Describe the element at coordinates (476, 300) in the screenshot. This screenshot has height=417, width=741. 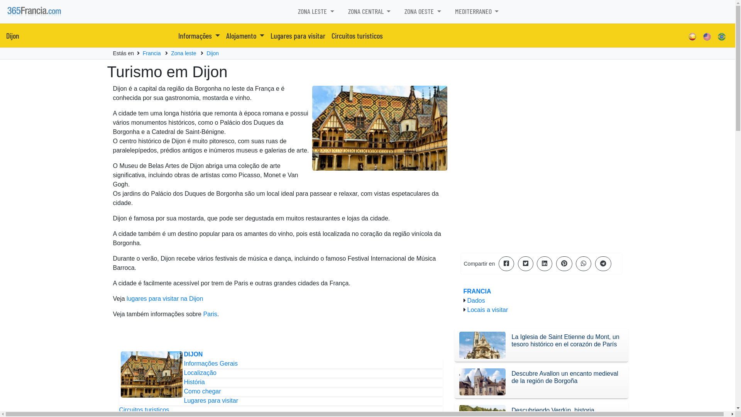
I see `Dados` at that location.